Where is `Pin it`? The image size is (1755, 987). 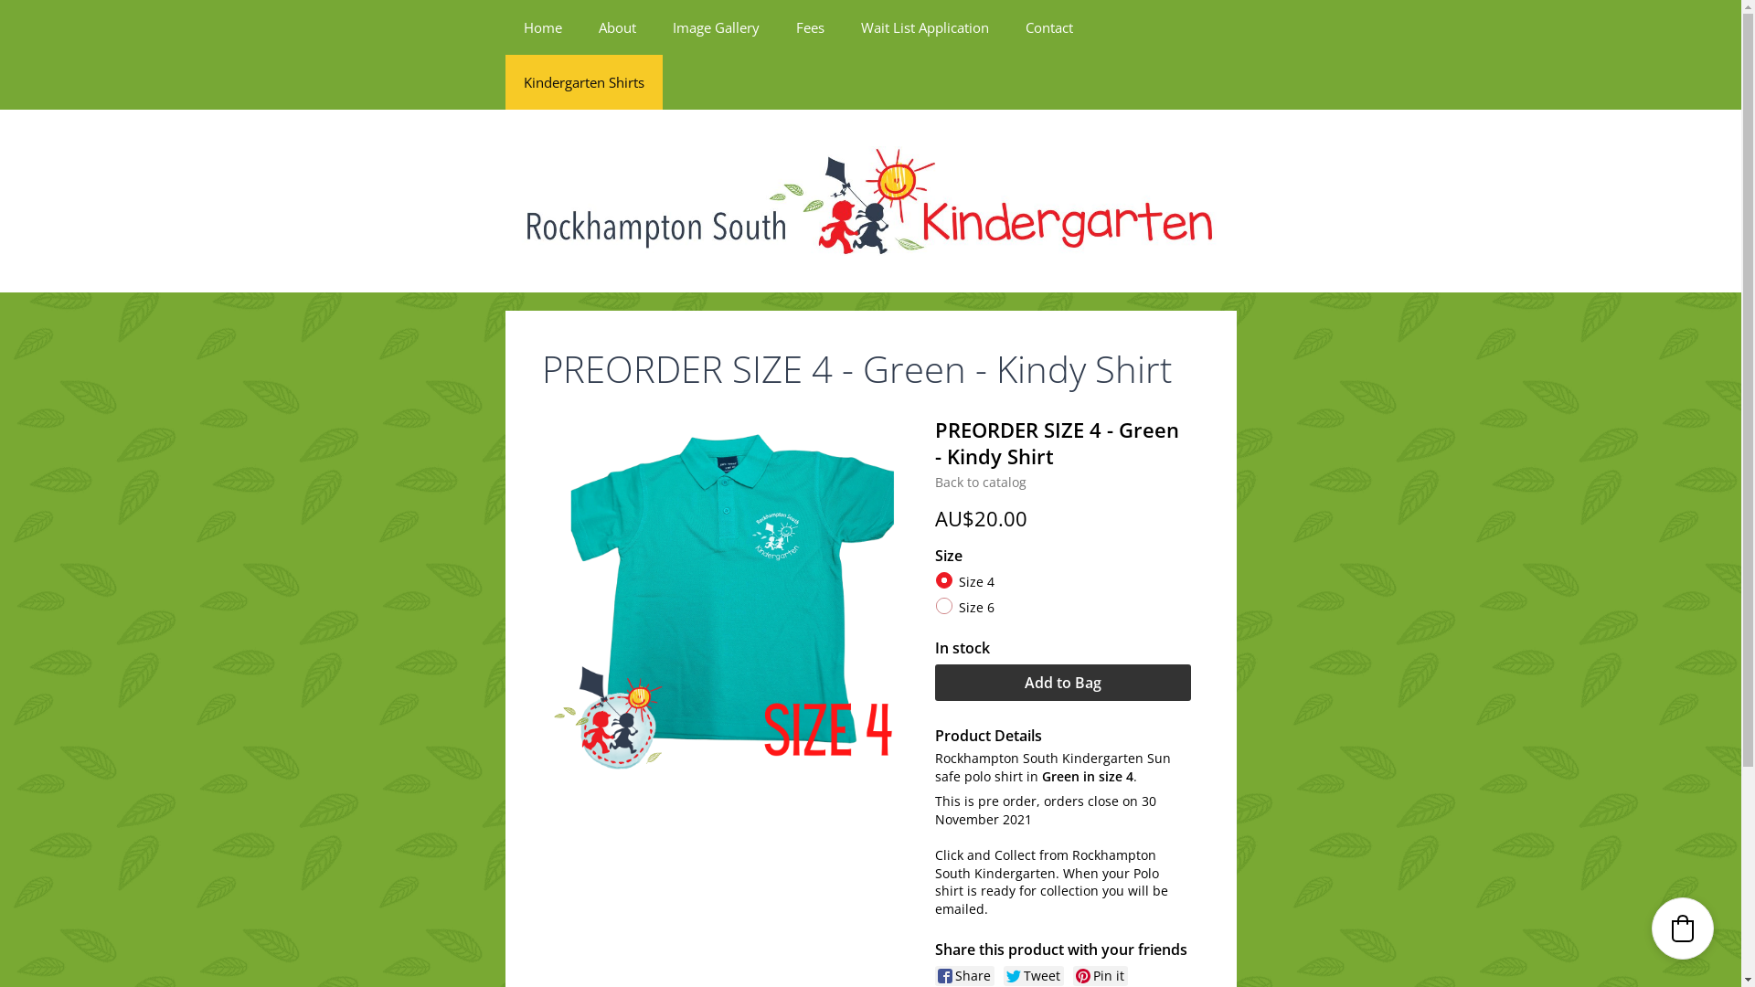
Pin it is located at coordinates (1101, 976).